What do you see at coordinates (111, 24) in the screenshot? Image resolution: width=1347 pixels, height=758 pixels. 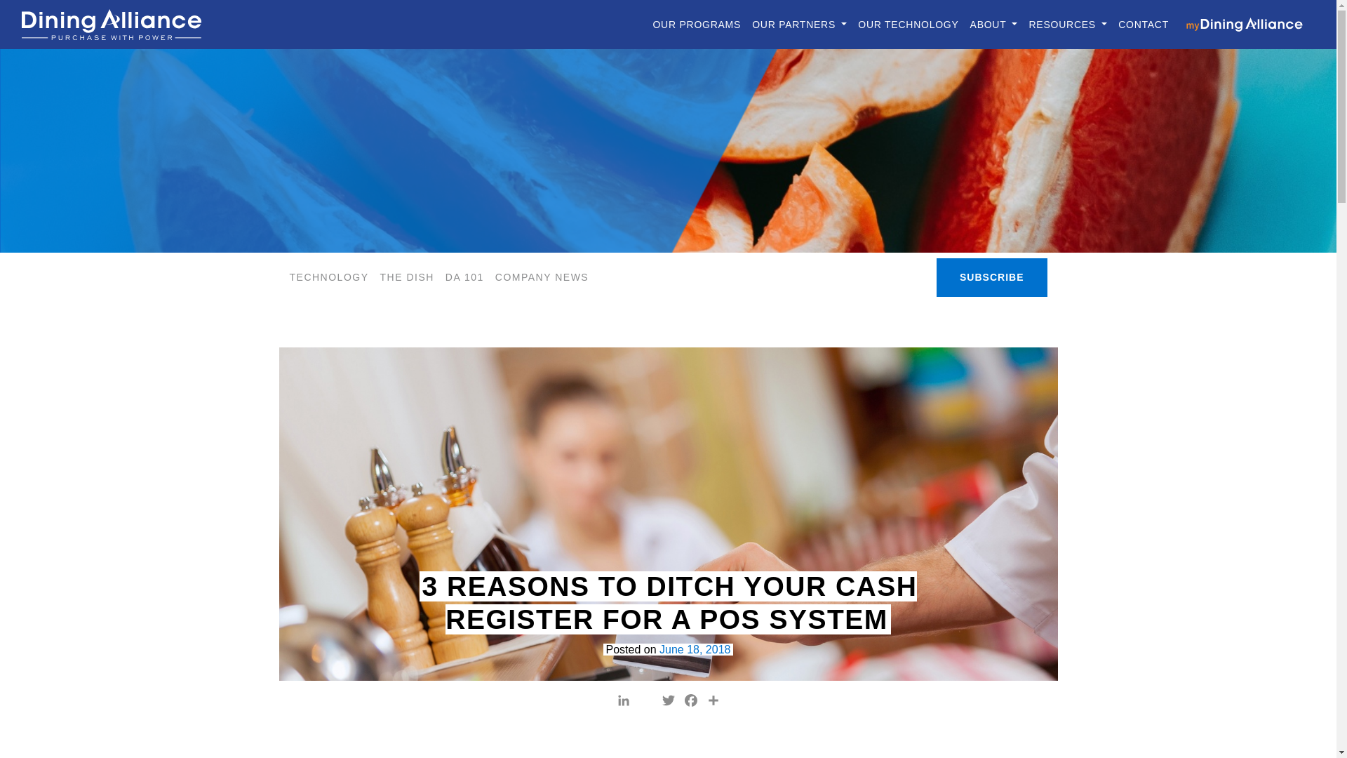 I see `Dining Alliance` at bounding box center [111, 24].